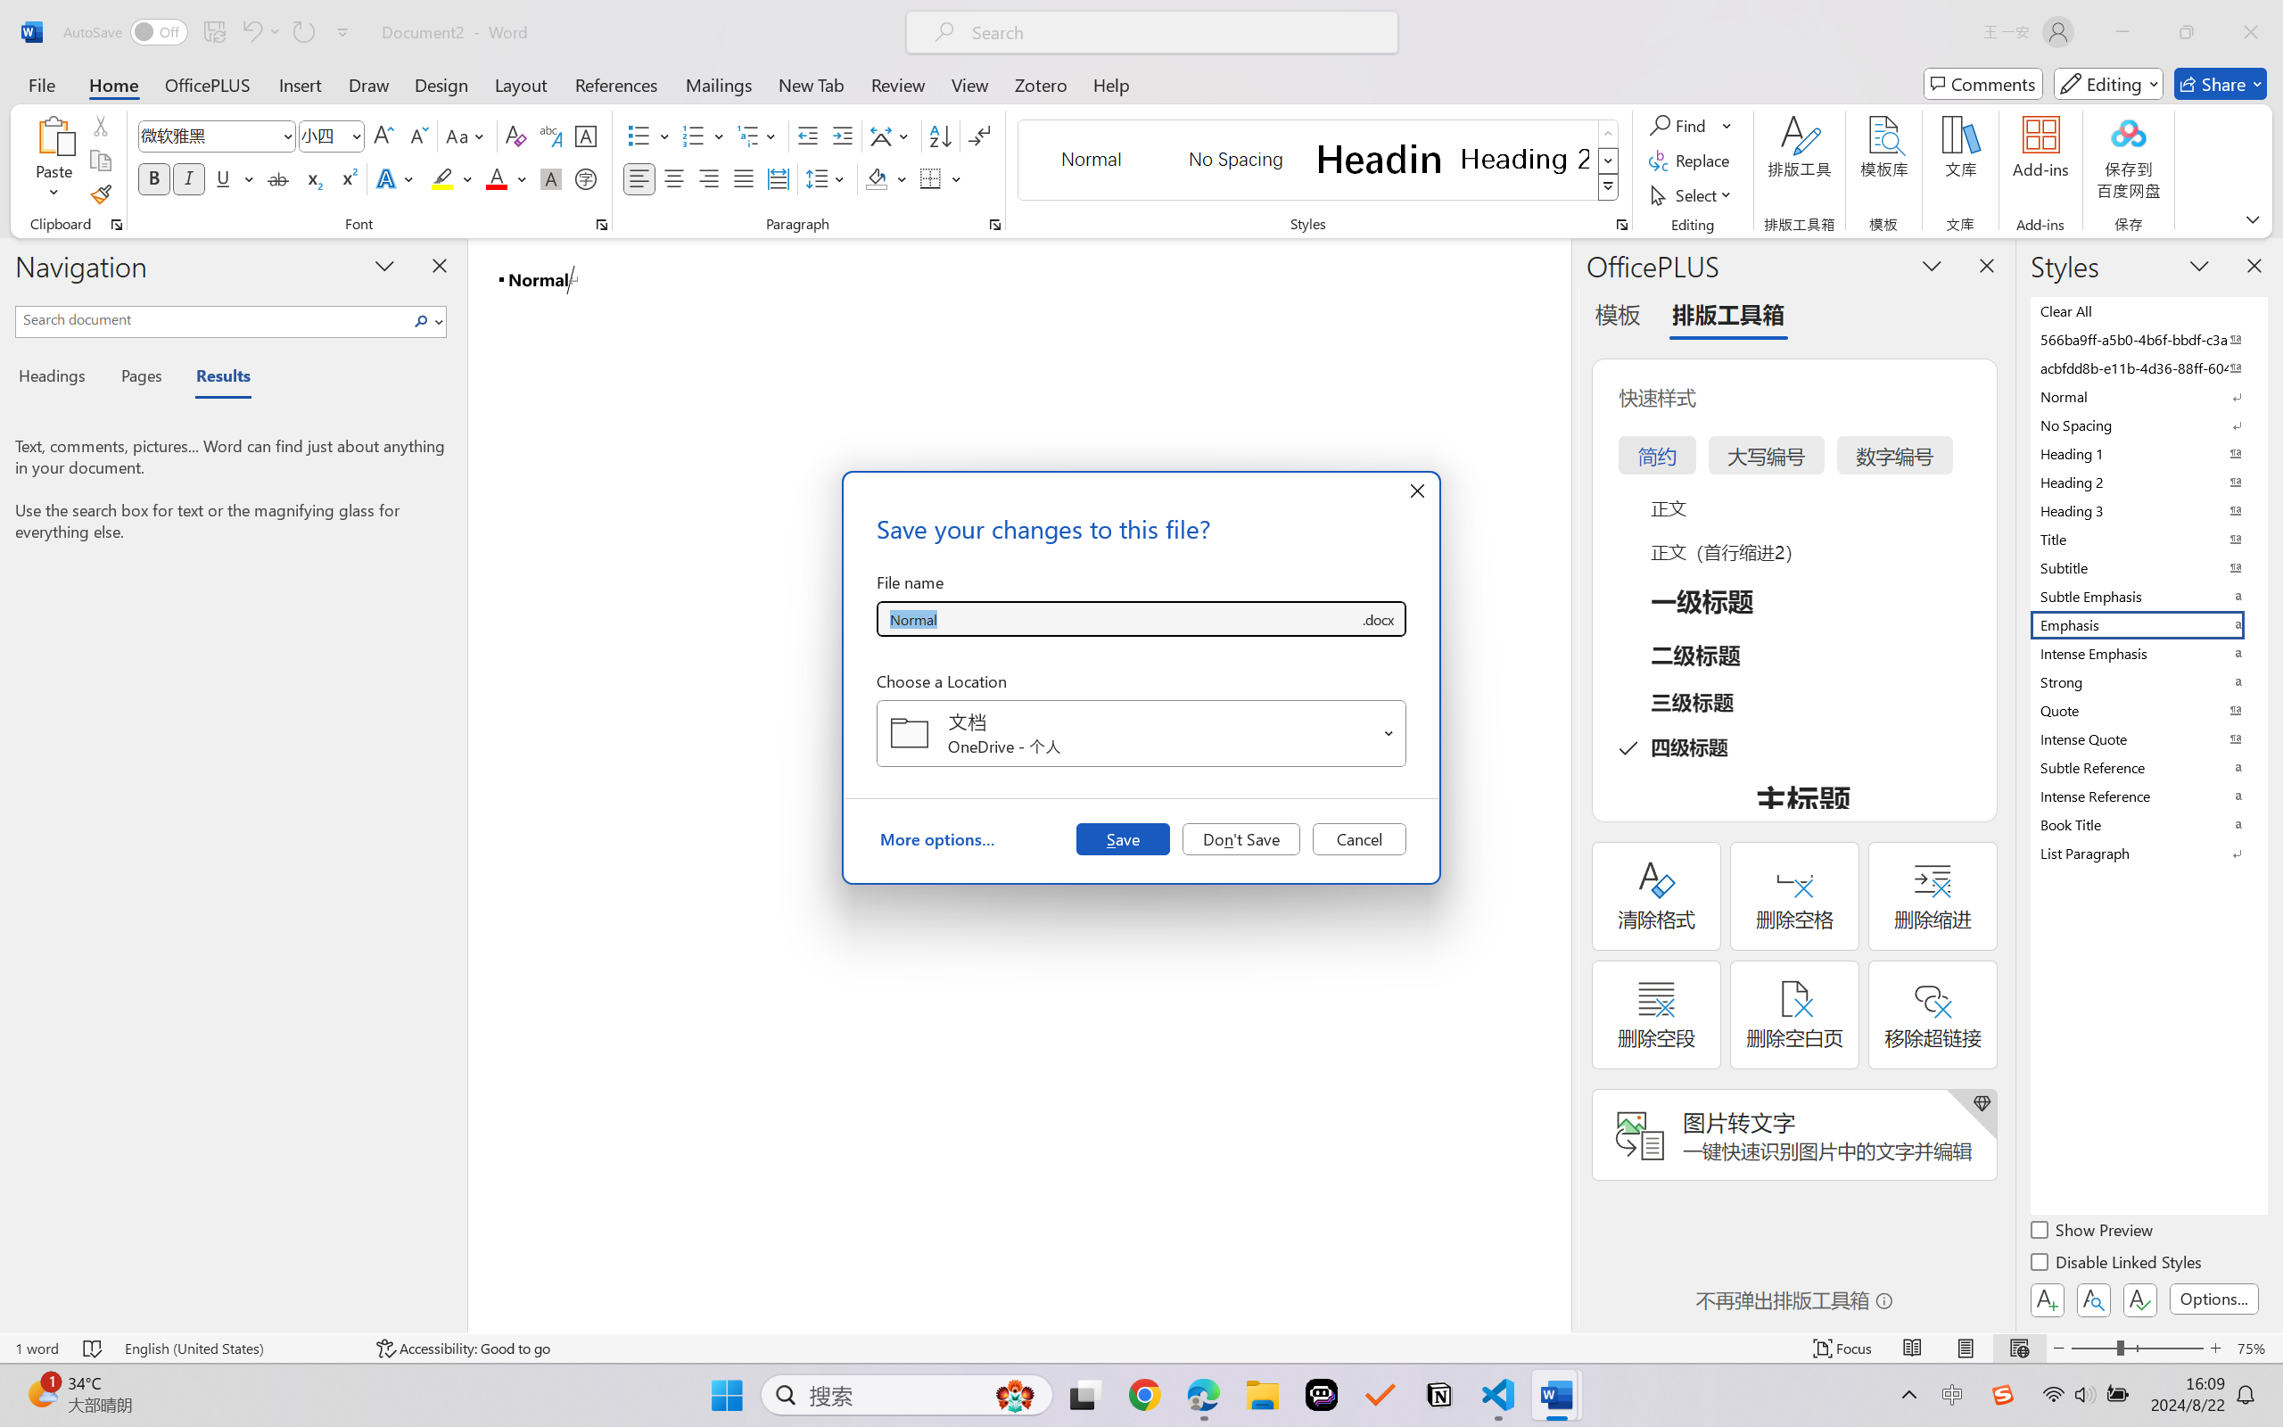 The image size is (2283, 1427). I want to click on Heading 2, so click(1525, 159).